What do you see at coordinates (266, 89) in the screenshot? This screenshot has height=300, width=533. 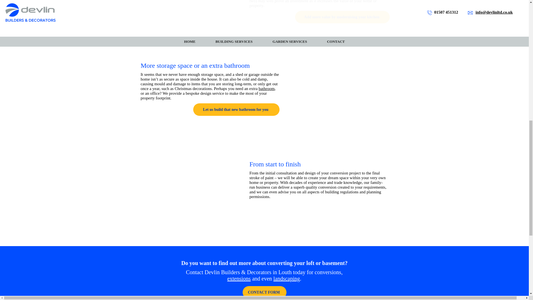 I see `bathroom` at bounding box center [266, 89].